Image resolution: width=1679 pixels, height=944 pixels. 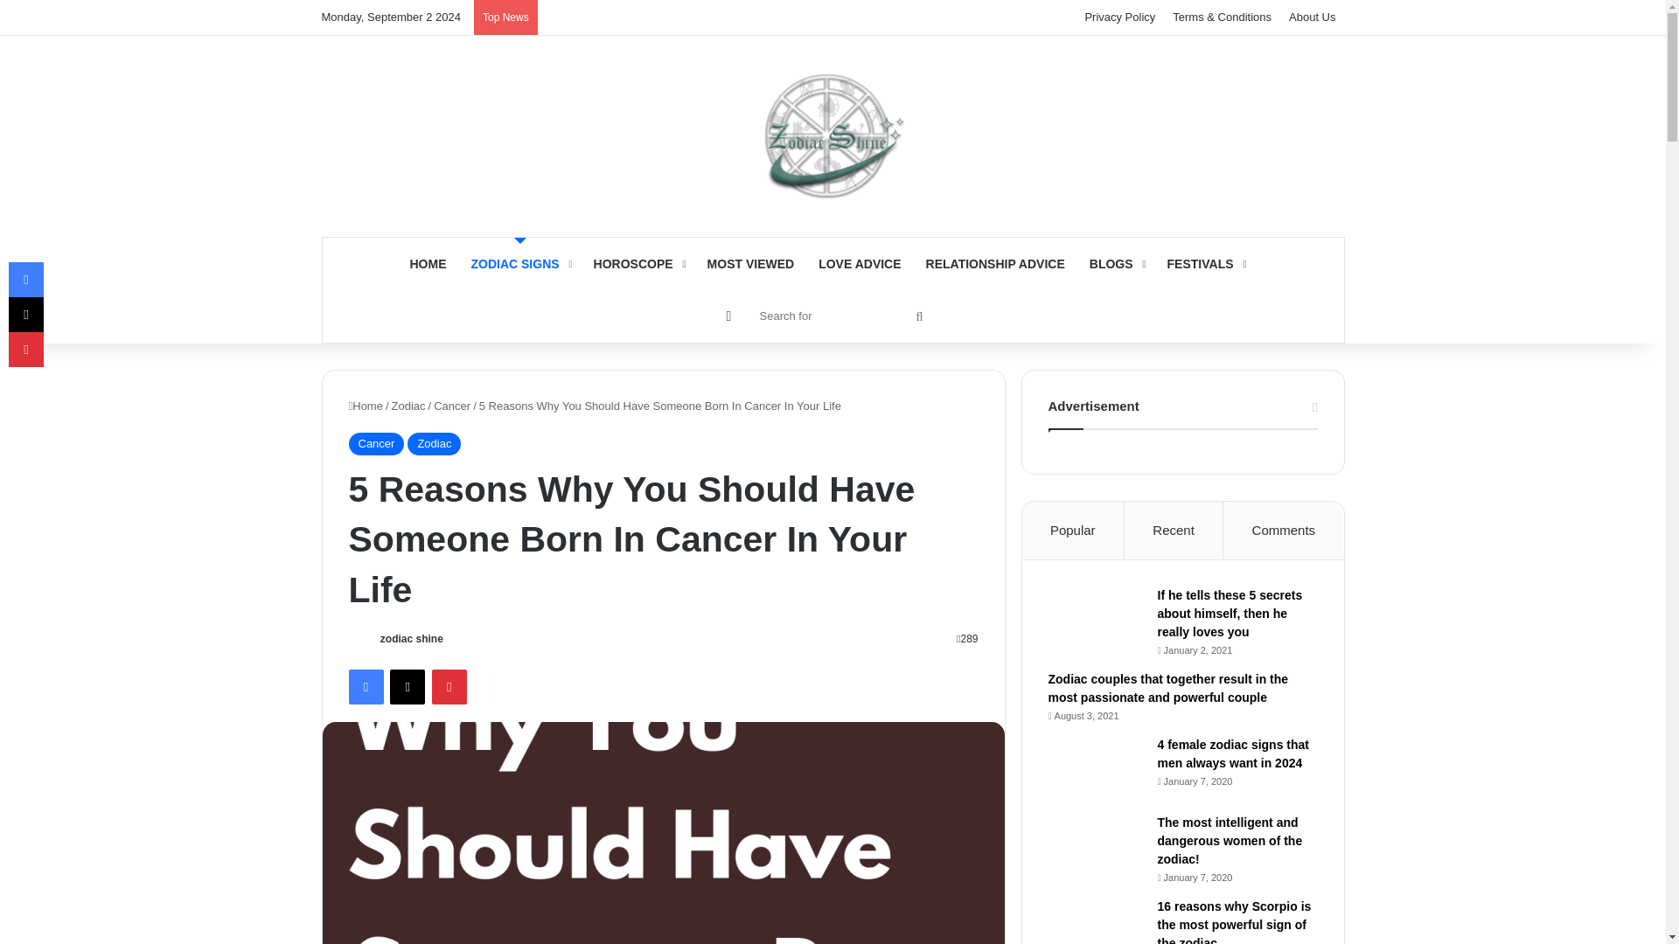 What do you see at coordinates (839, 315) in the screenshot?
I see `Search for` at bounding box center [839, 315].